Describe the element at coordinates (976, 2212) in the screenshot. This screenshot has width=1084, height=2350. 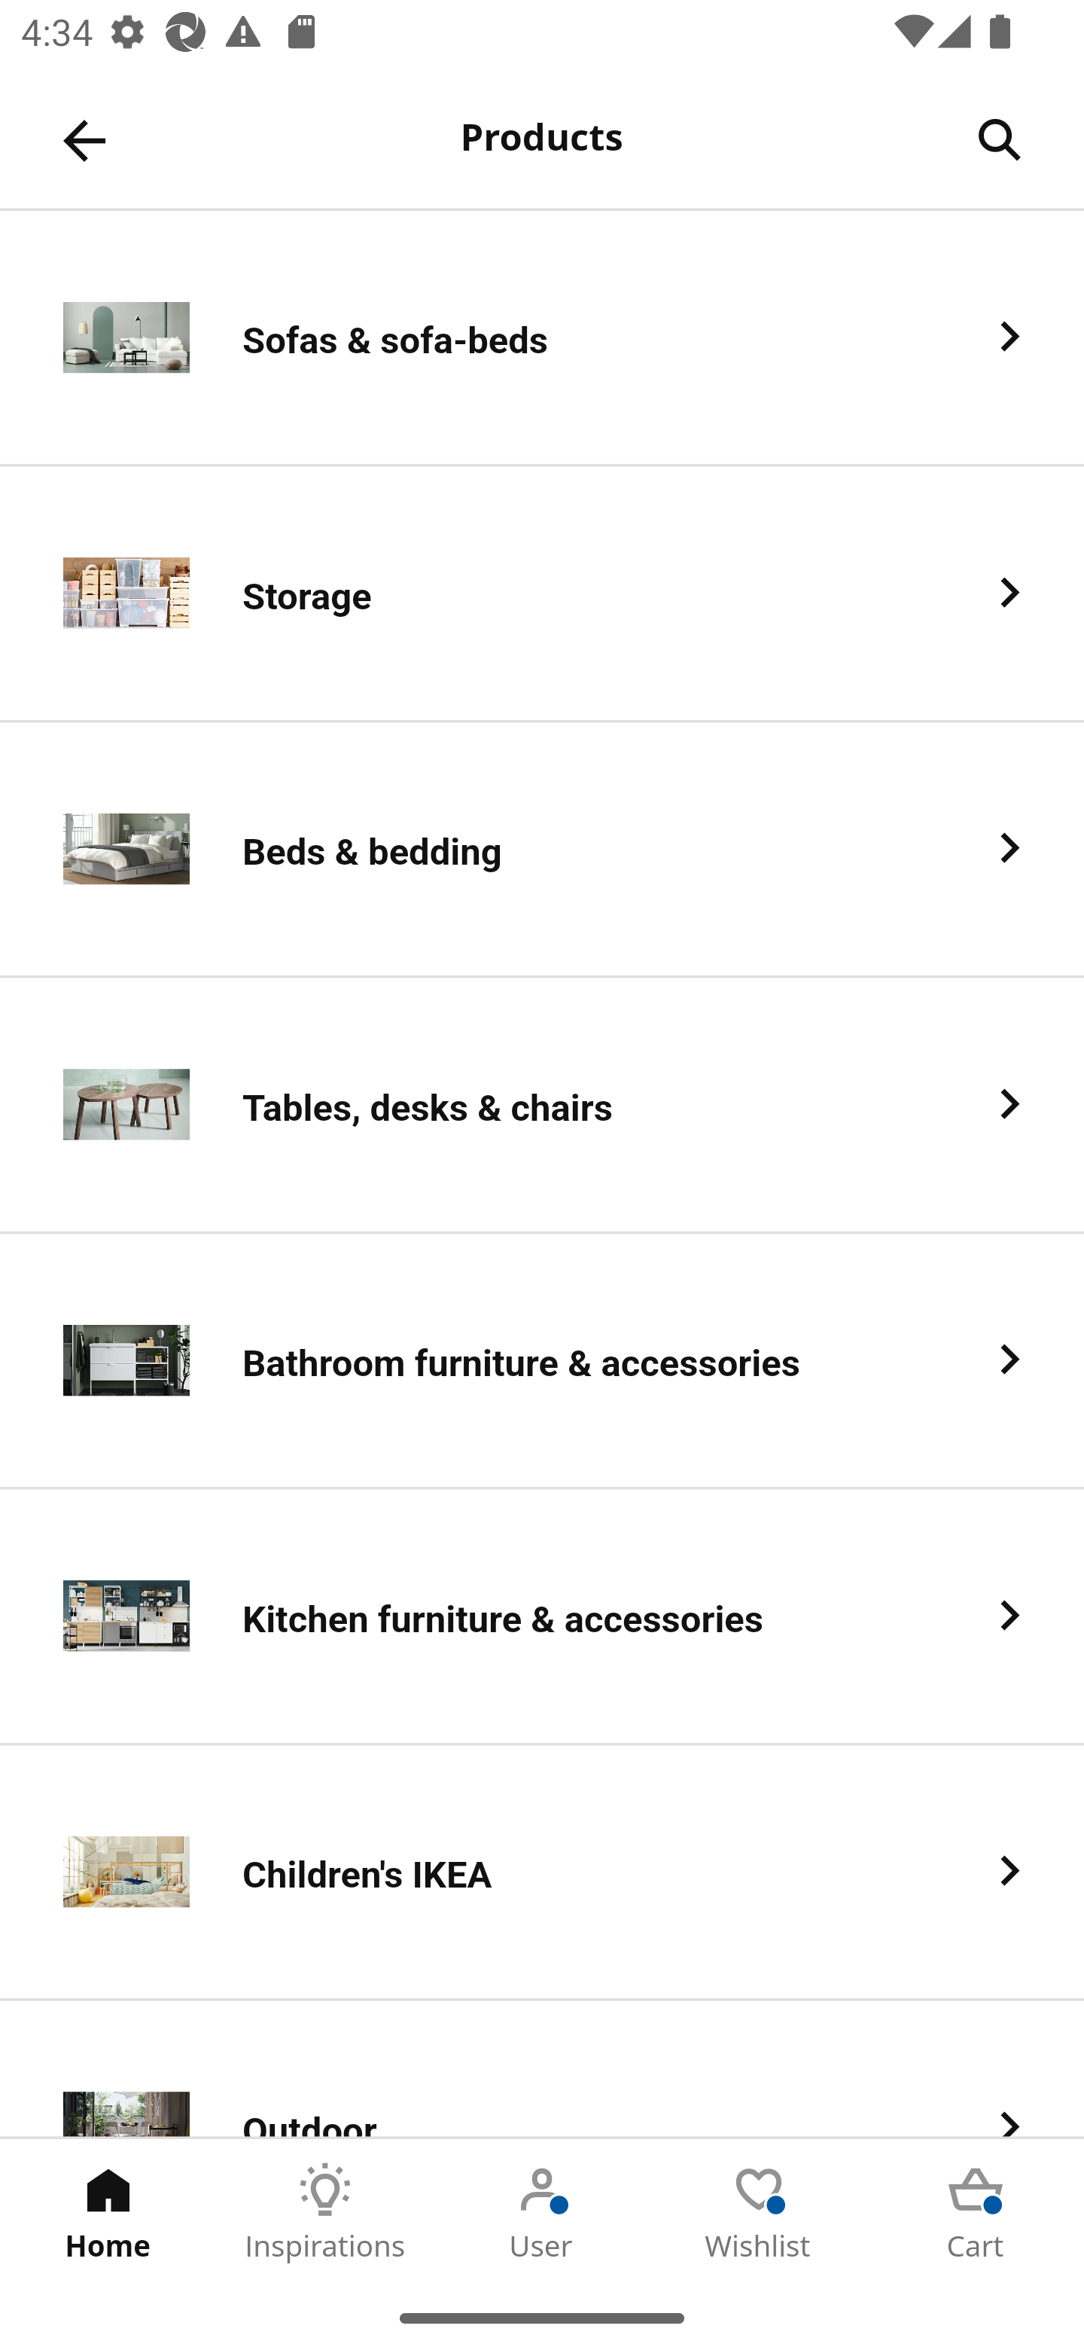
I see `Cart
Tab 5 of 5` at that location.